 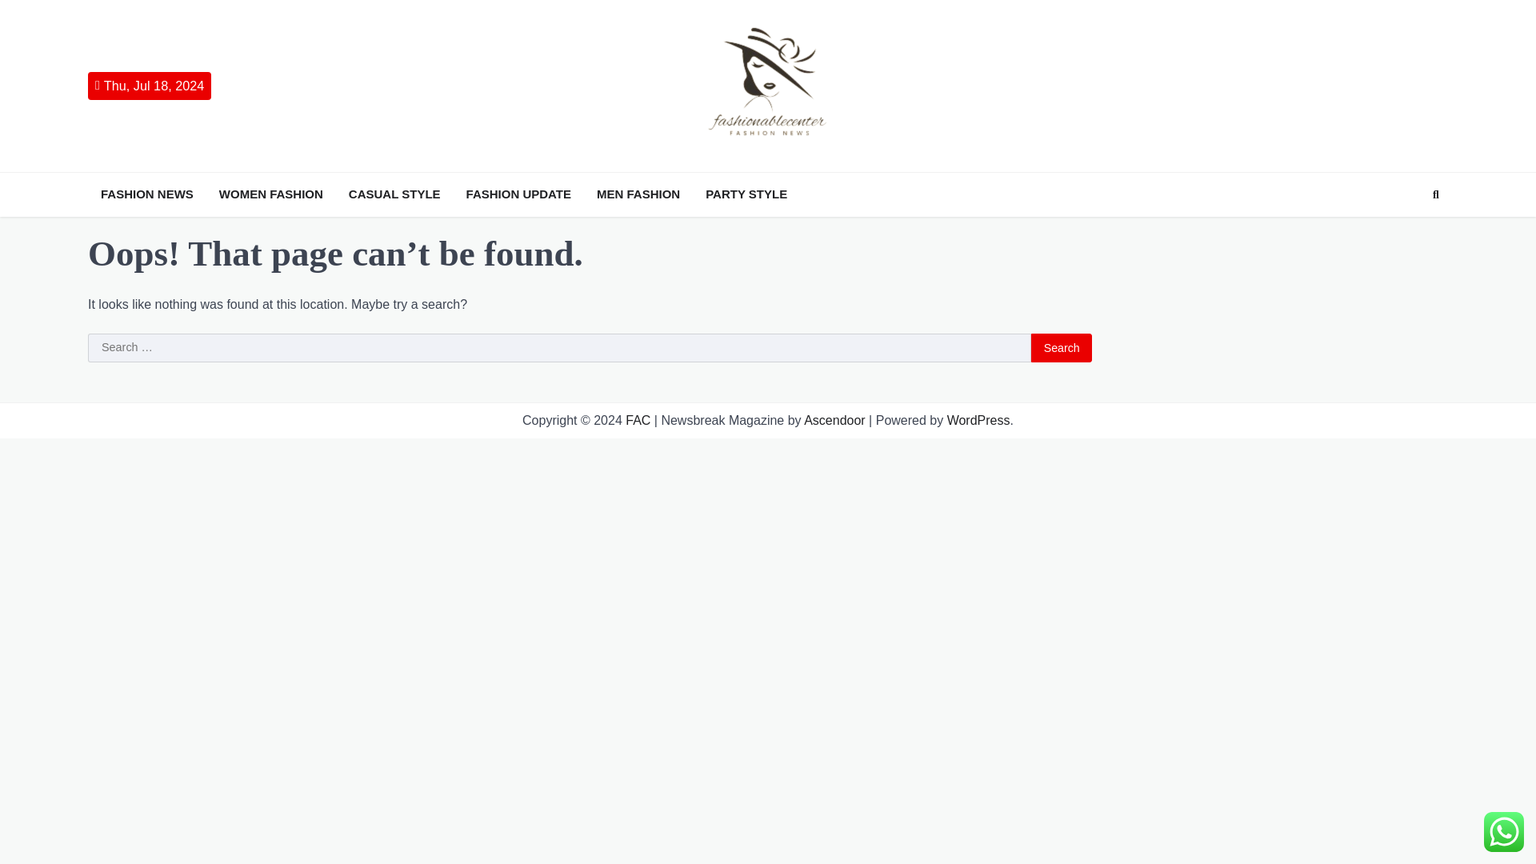 I want to click on FASHION UPDATE, so click(x=518, y=194).